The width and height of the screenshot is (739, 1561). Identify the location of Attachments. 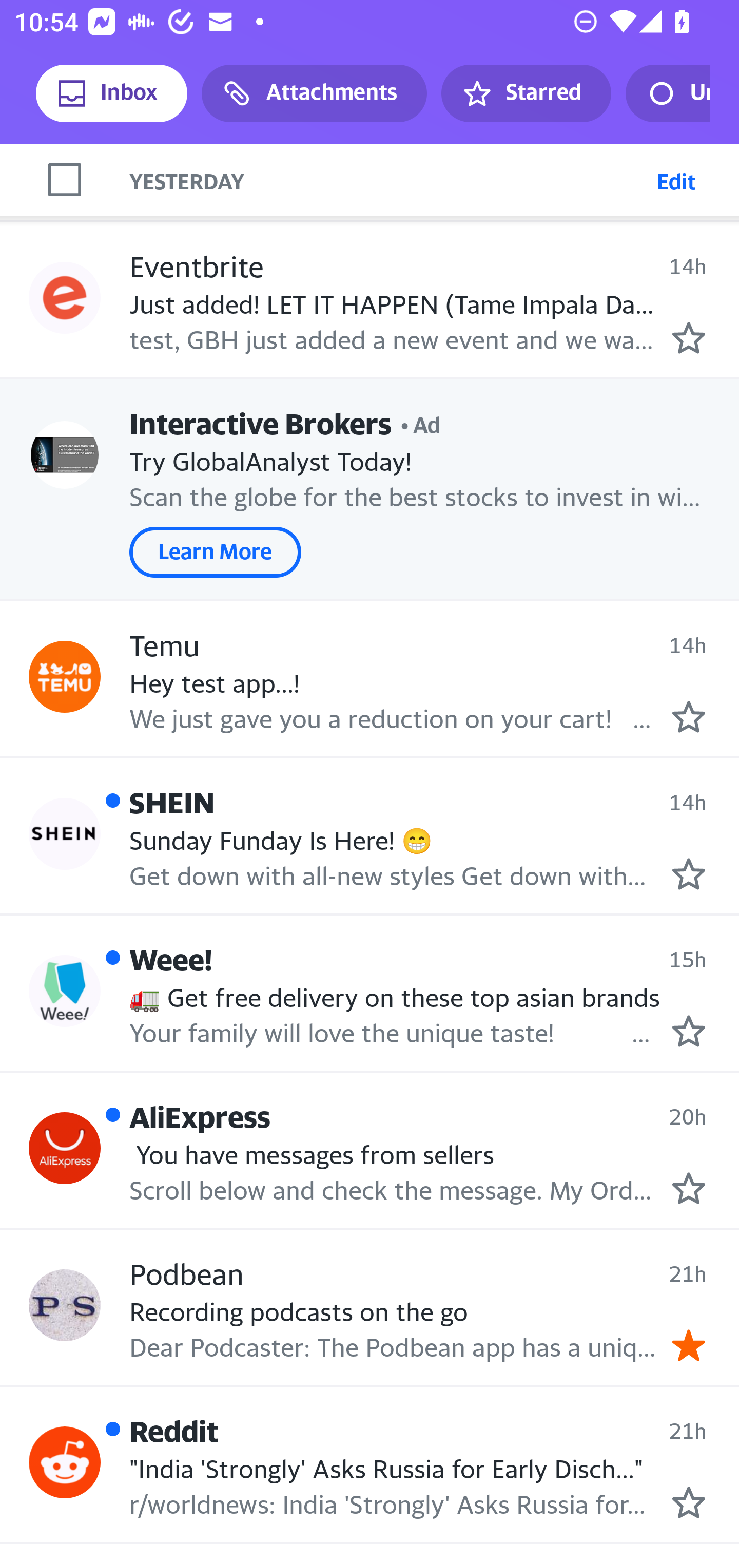
(314, 93).